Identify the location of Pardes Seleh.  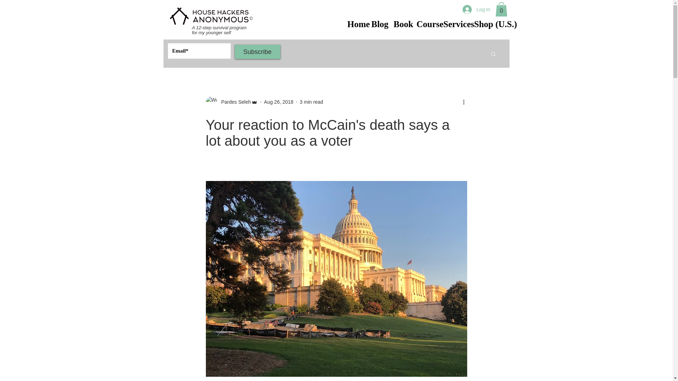
(231, 102).